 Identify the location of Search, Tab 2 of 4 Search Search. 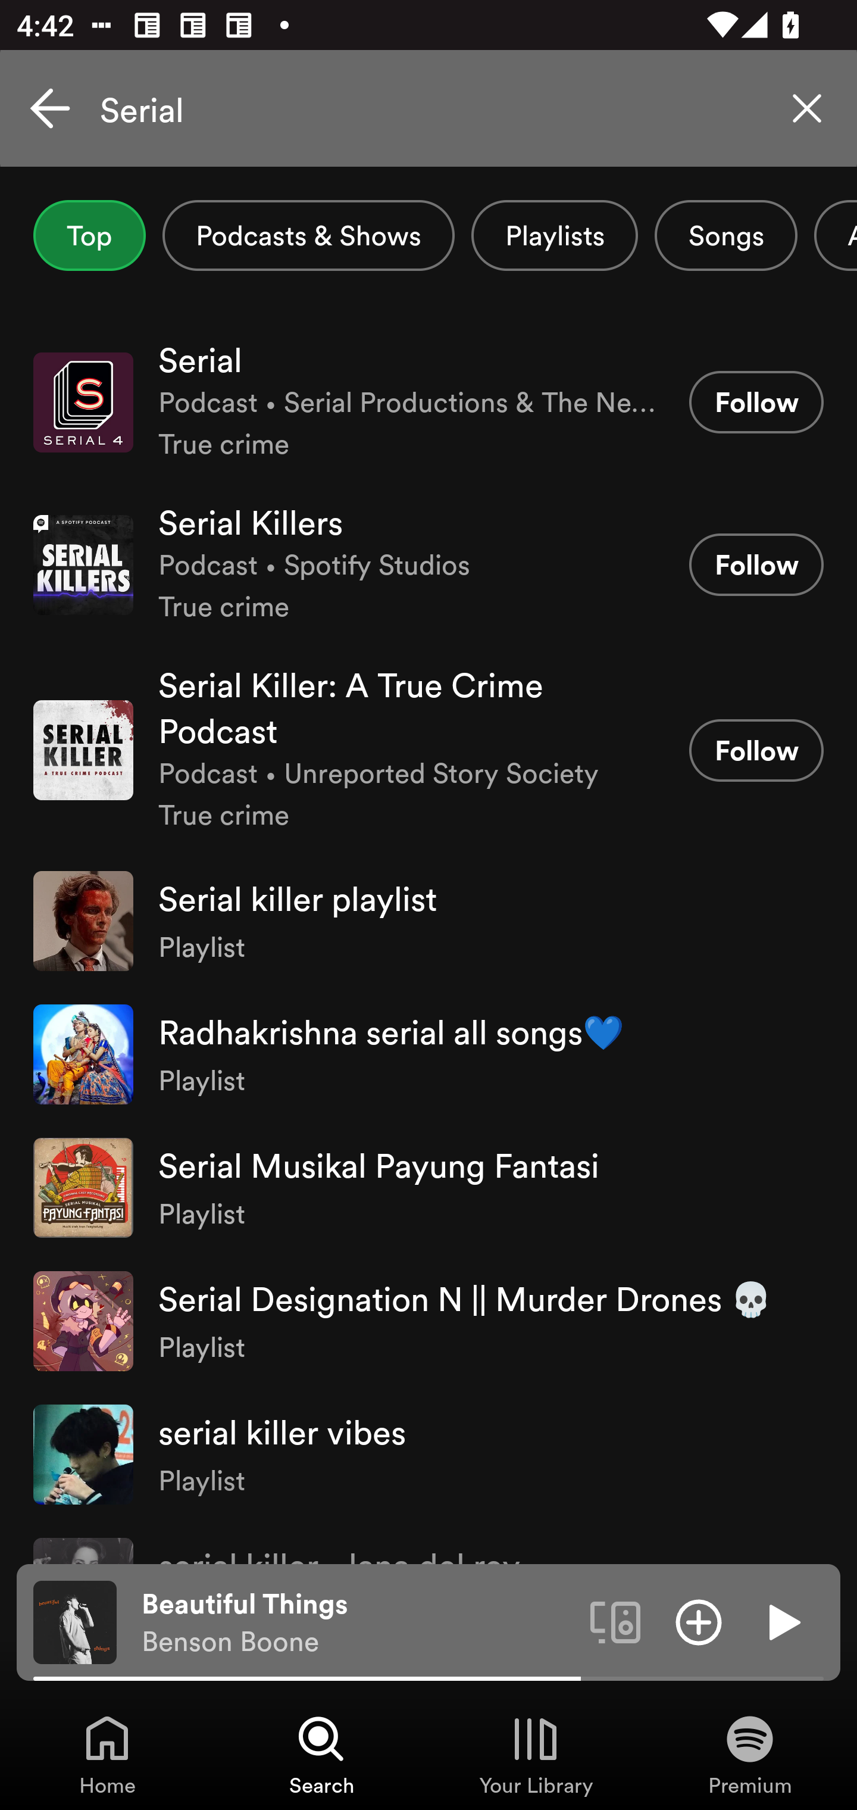
(321, 1754).